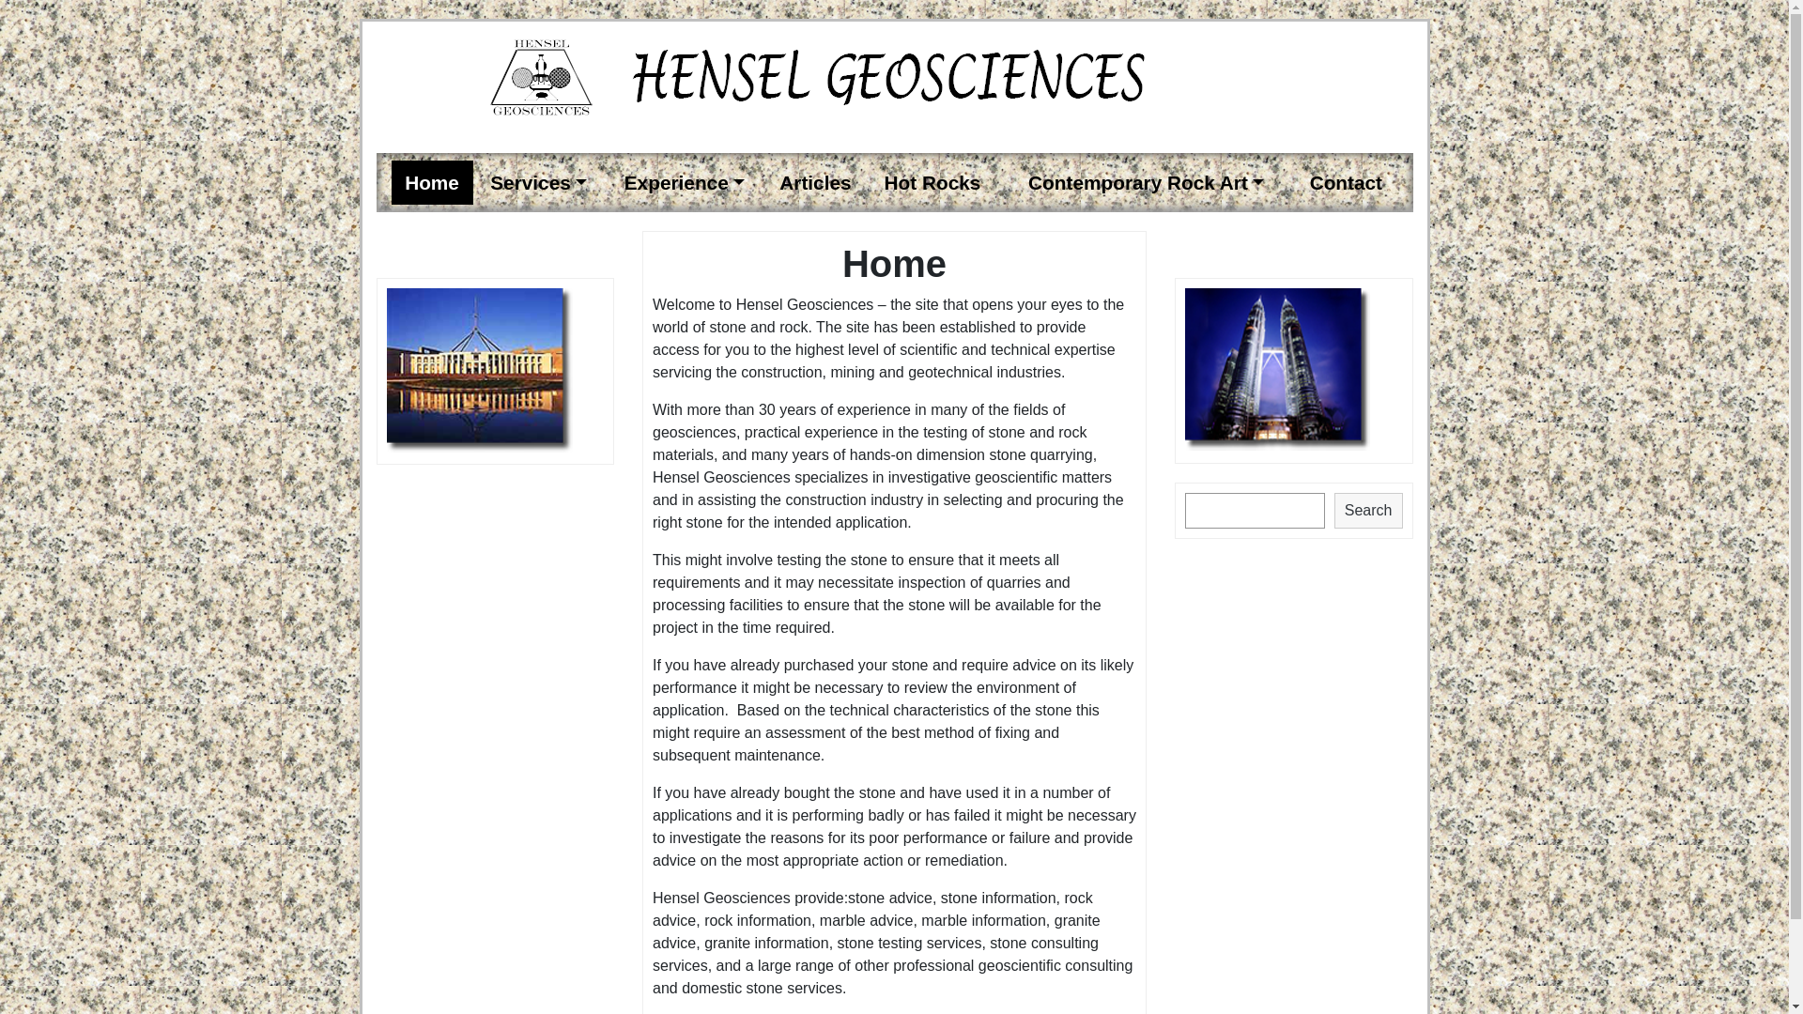  Describe the element at coordinates (894, 77) in the screenshot. I see `Hensel Geosciences` at that location.